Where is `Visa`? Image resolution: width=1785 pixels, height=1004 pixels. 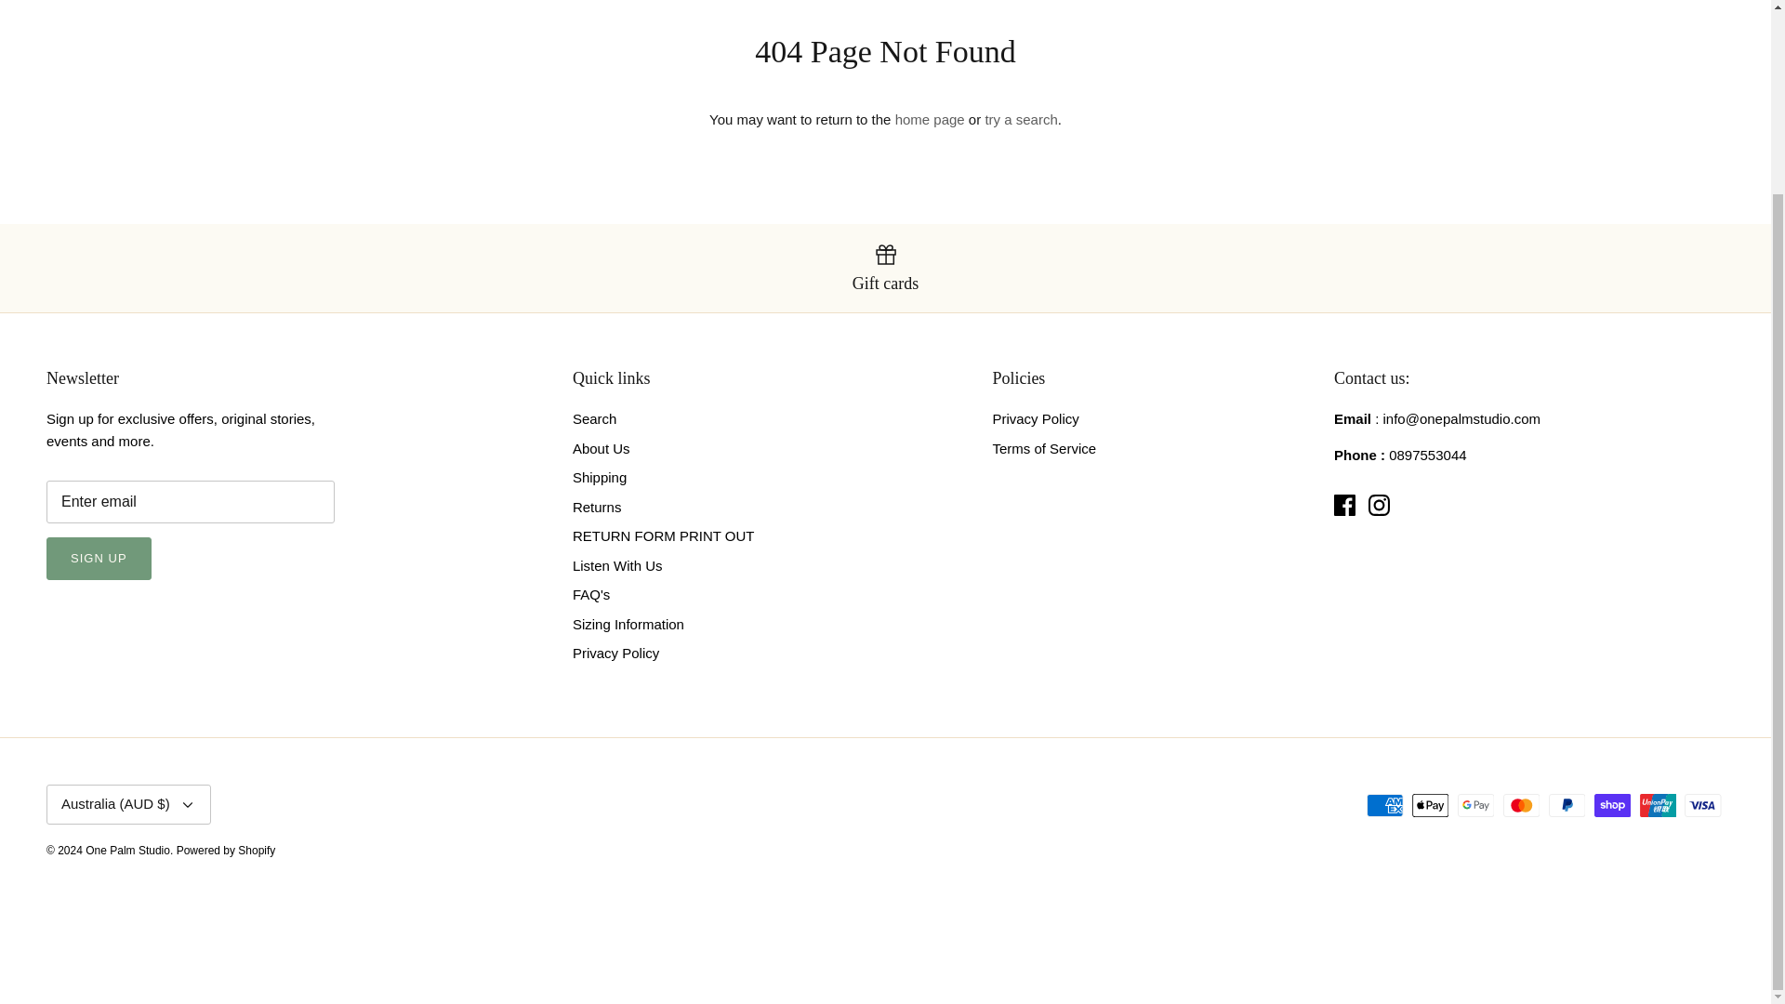 Visa is located at coordinates (1702, 805).